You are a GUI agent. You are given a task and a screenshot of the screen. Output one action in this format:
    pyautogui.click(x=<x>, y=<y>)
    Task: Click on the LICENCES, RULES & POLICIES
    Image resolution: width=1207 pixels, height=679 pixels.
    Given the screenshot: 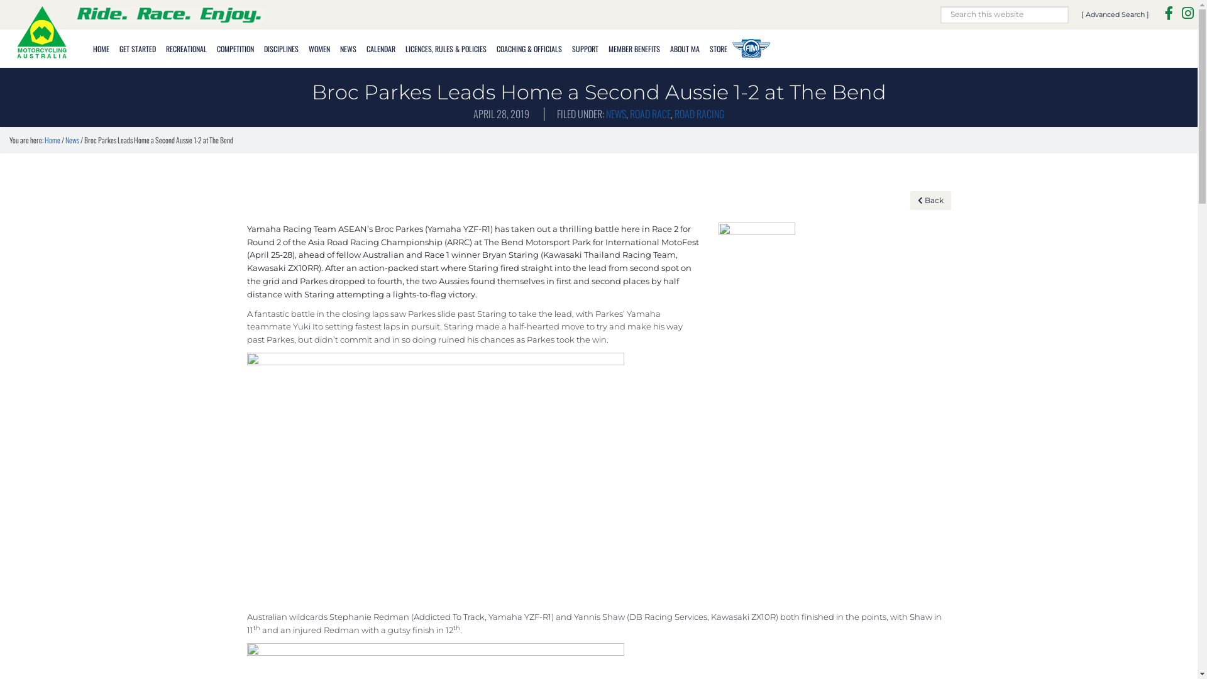 What is the action you would take?
    pyautogui.click(x=446, y=48)
    